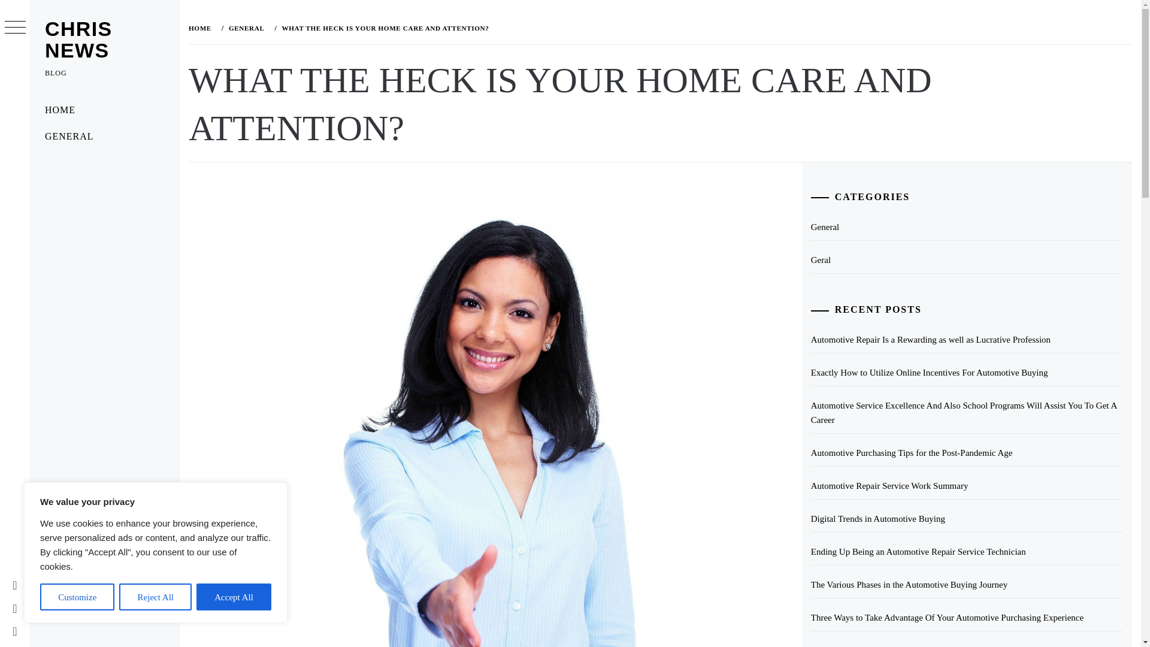 Image resolution: width=1150 pixels, height=647 pixels. I want to click on GENERAL, so click(246, 28).